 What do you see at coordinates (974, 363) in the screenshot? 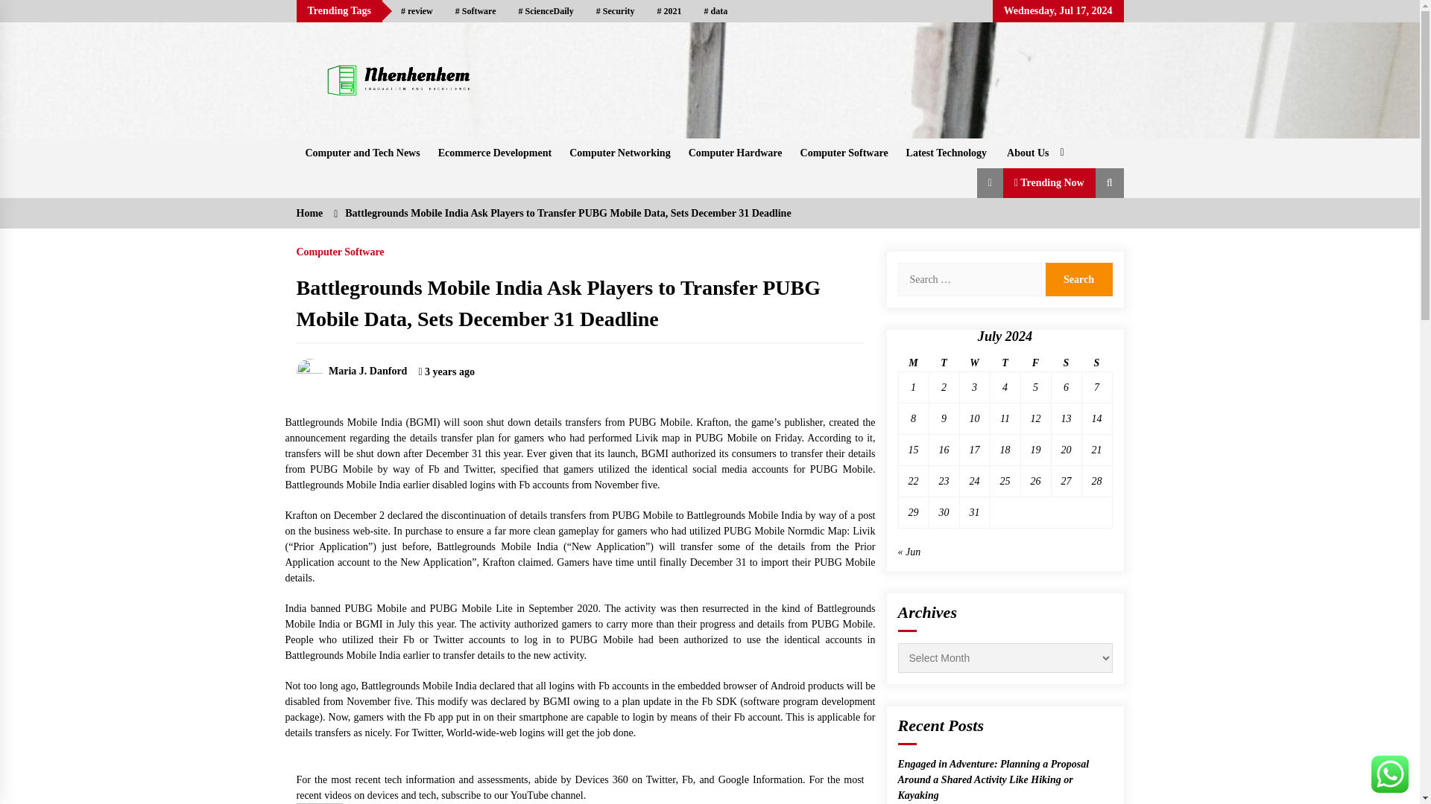
I see `Wednesday` at bounding box center [974, 363].